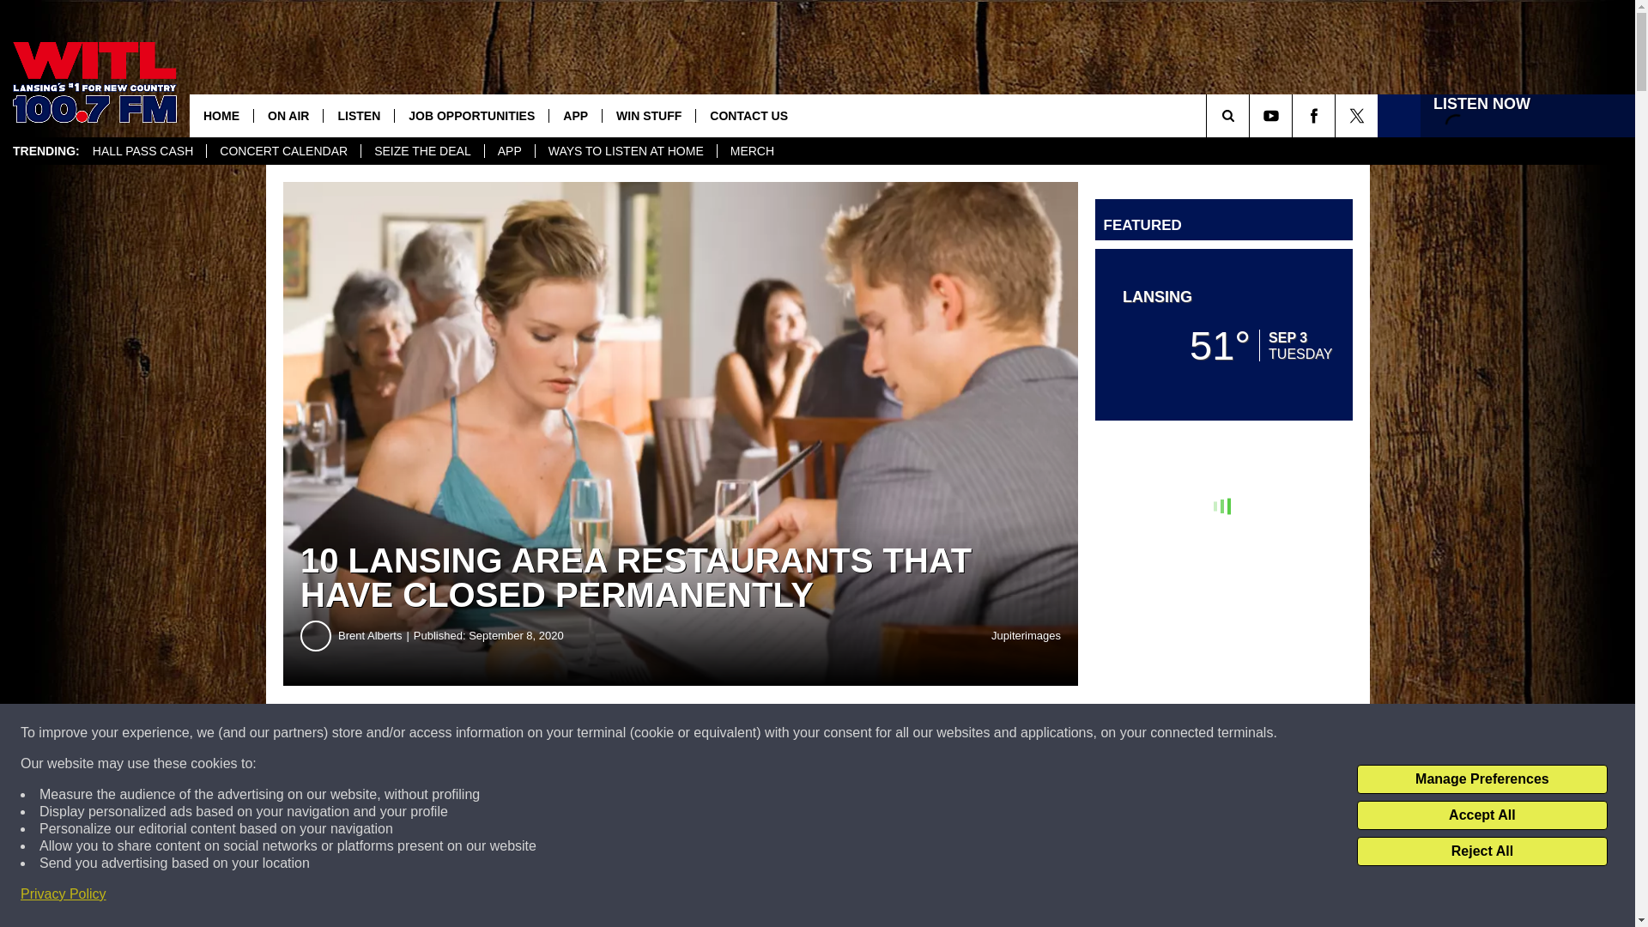 The height and width of the screenshot is (927, 1648). I want to click on Share on Twitter, so click(839, 733).